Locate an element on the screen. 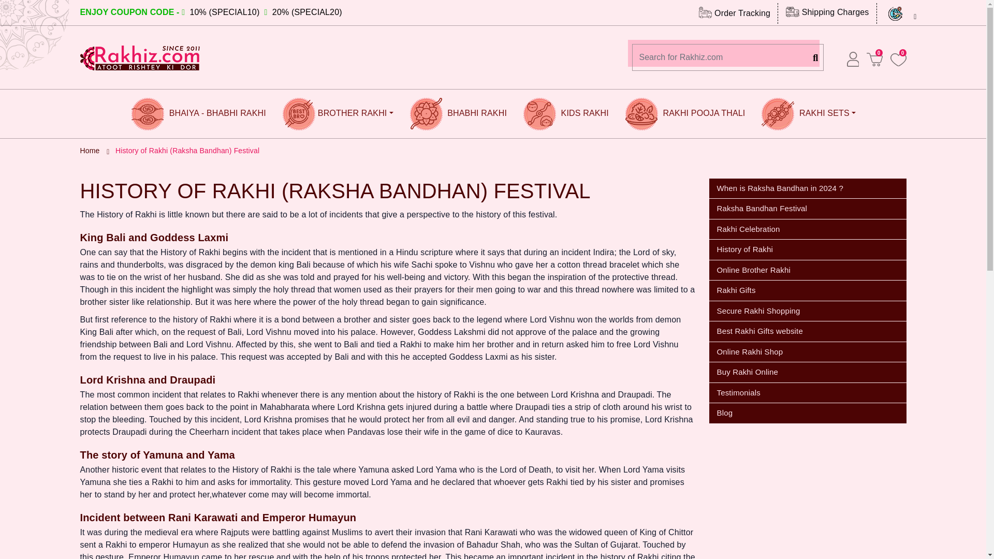  Raksha Bandhan Festival is located at coordinates (808, 209).